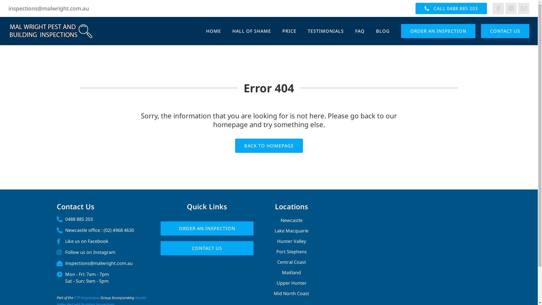 This screenshot has height=305, width=542. I want to click on BLOG, so click(383, 31).